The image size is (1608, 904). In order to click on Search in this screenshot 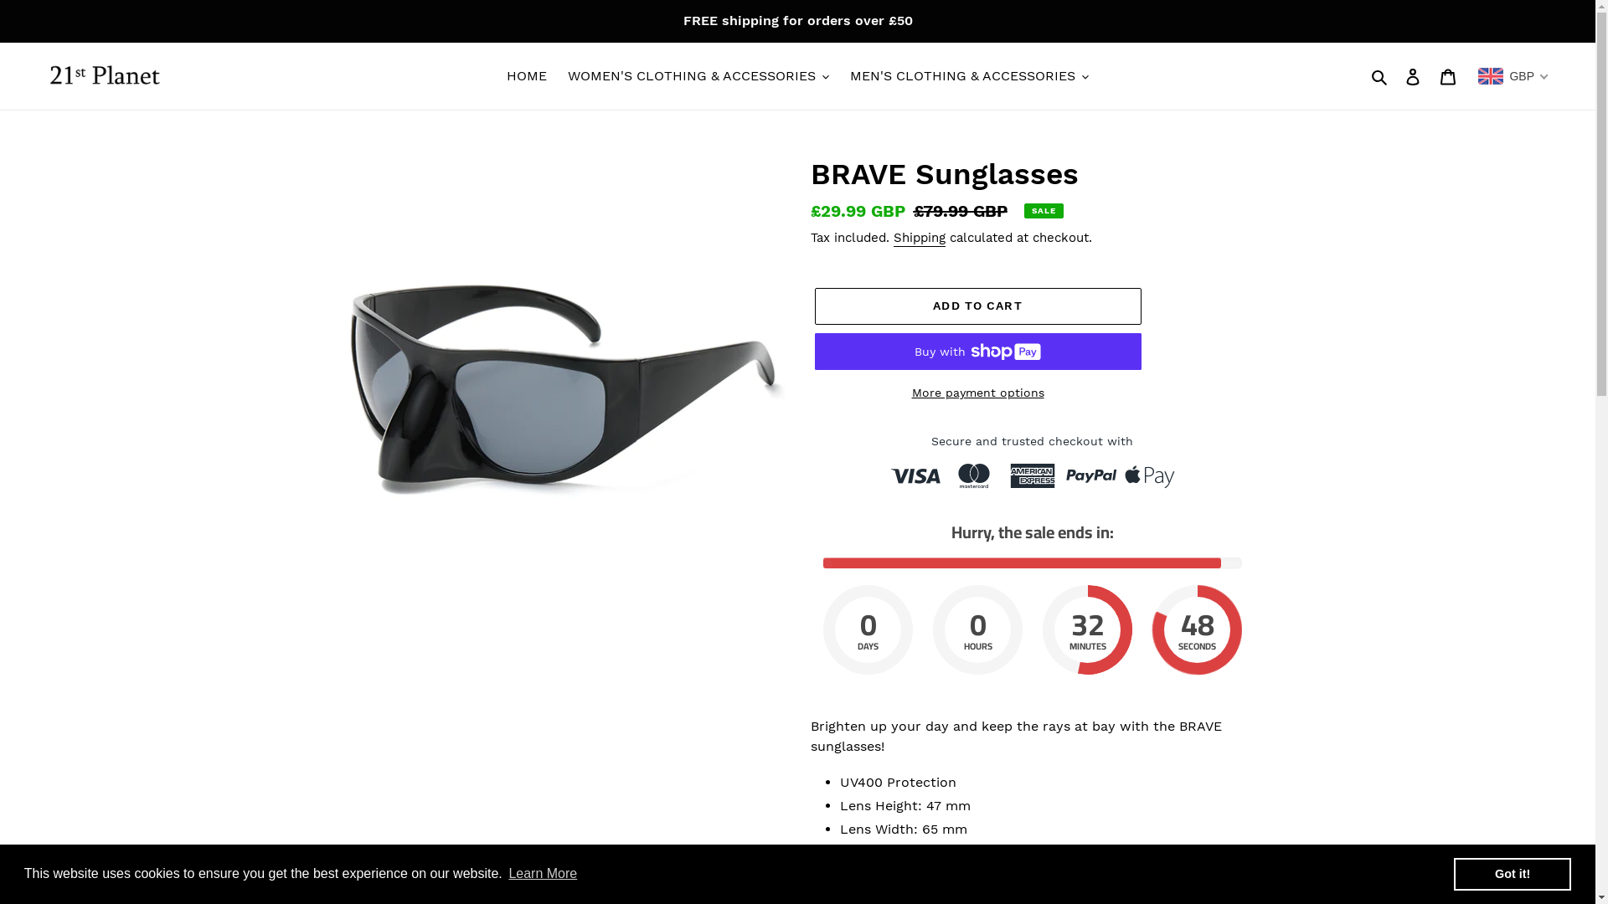, I will do `click(1380, 75)`.